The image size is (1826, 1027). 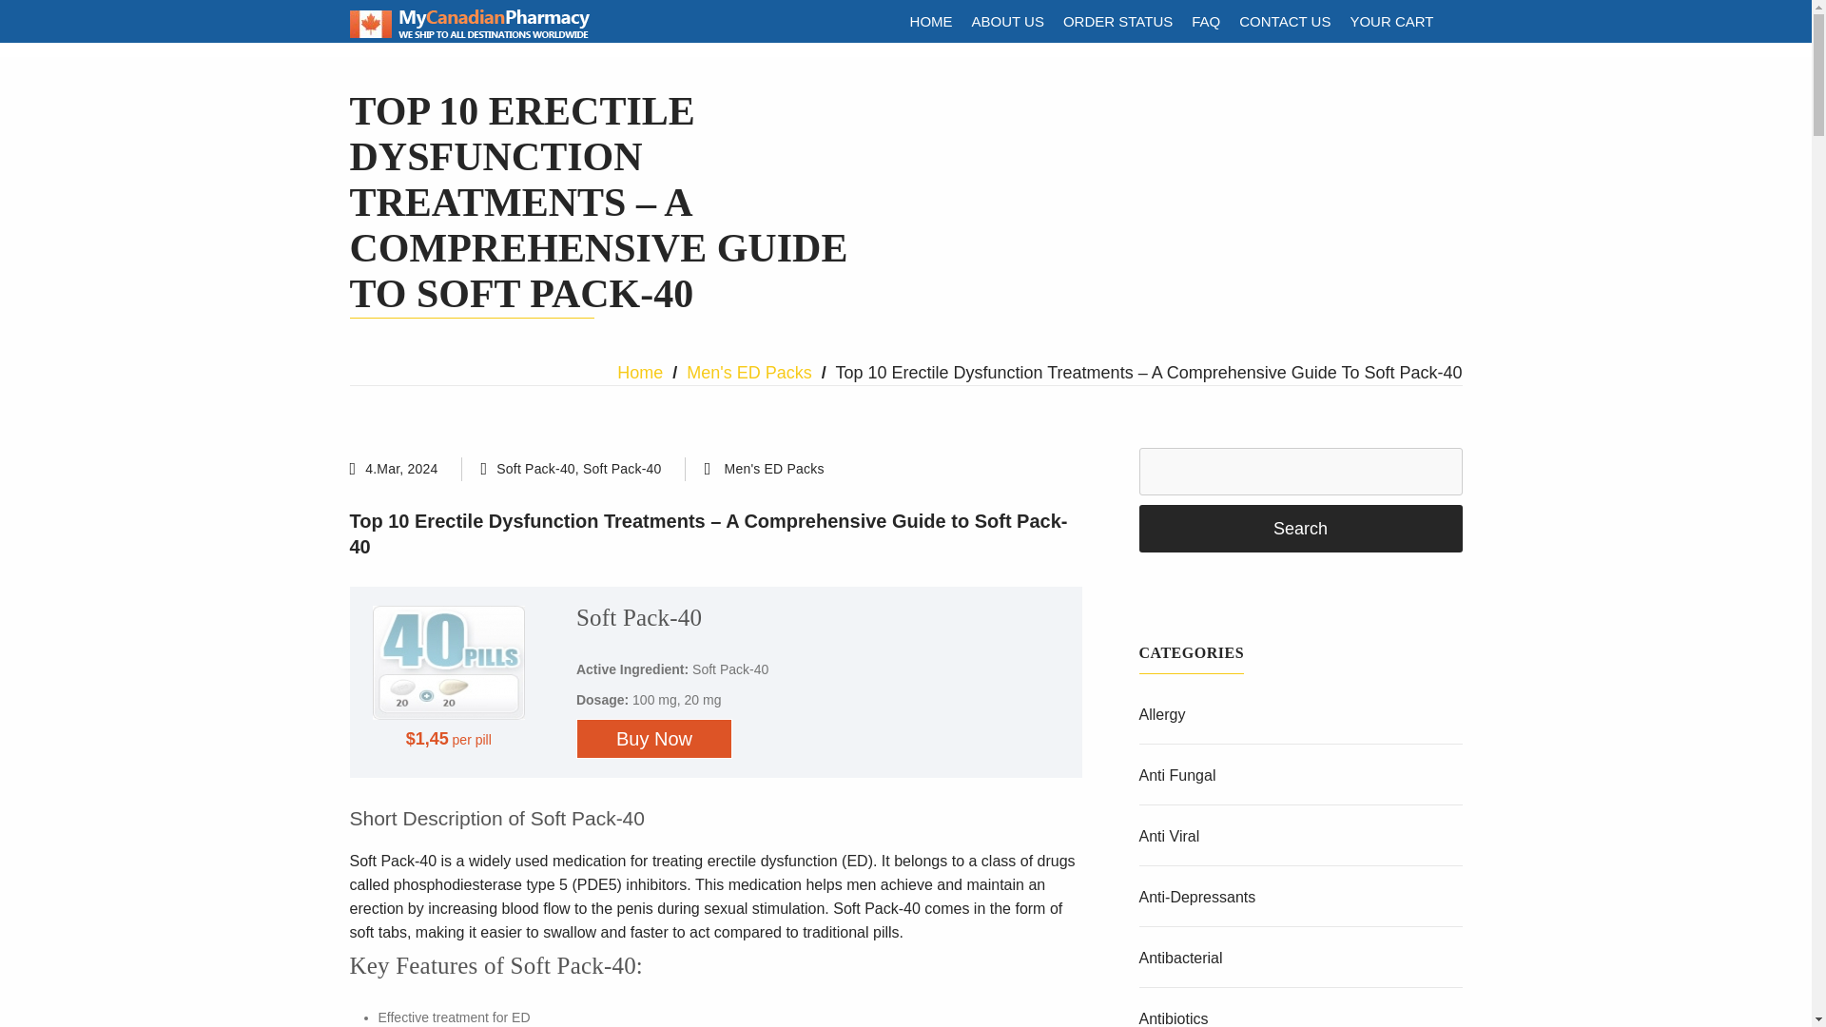 I want to click on Antibacterial, so click(x=1181, y=959).